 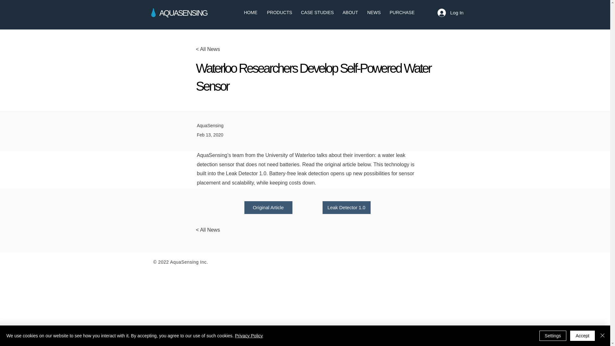 What do you see at coordinates (553, 336) in the screenshot?
I see `Settings` at bounding box center [553, 336].